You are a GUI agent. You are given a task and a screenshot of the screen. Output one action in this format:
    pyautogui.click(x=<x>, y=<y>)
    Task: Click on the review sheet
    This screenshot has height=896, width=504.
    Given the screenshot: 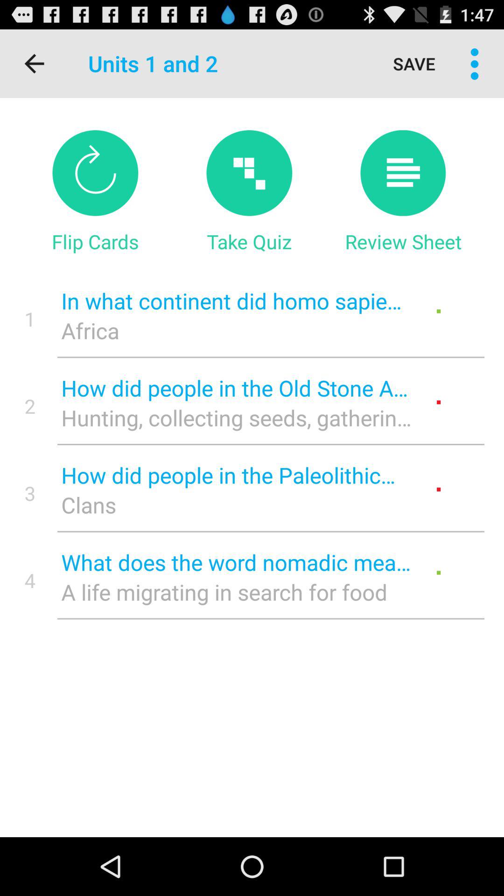 What is the action you would take?
    pyautogui.click(x=403, y=173)
    